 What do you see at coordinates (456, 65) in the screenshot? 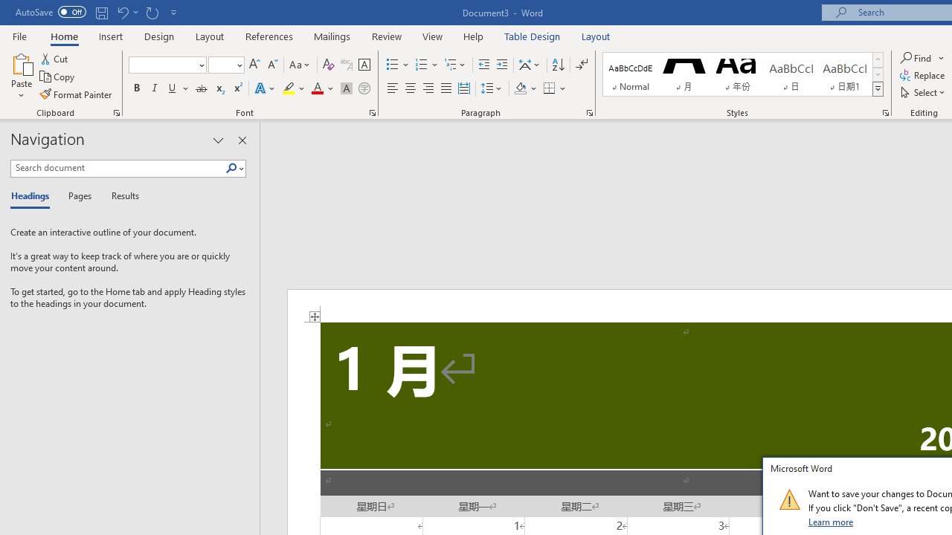
I see `Multilevel List` at bounding box center [456, 65].